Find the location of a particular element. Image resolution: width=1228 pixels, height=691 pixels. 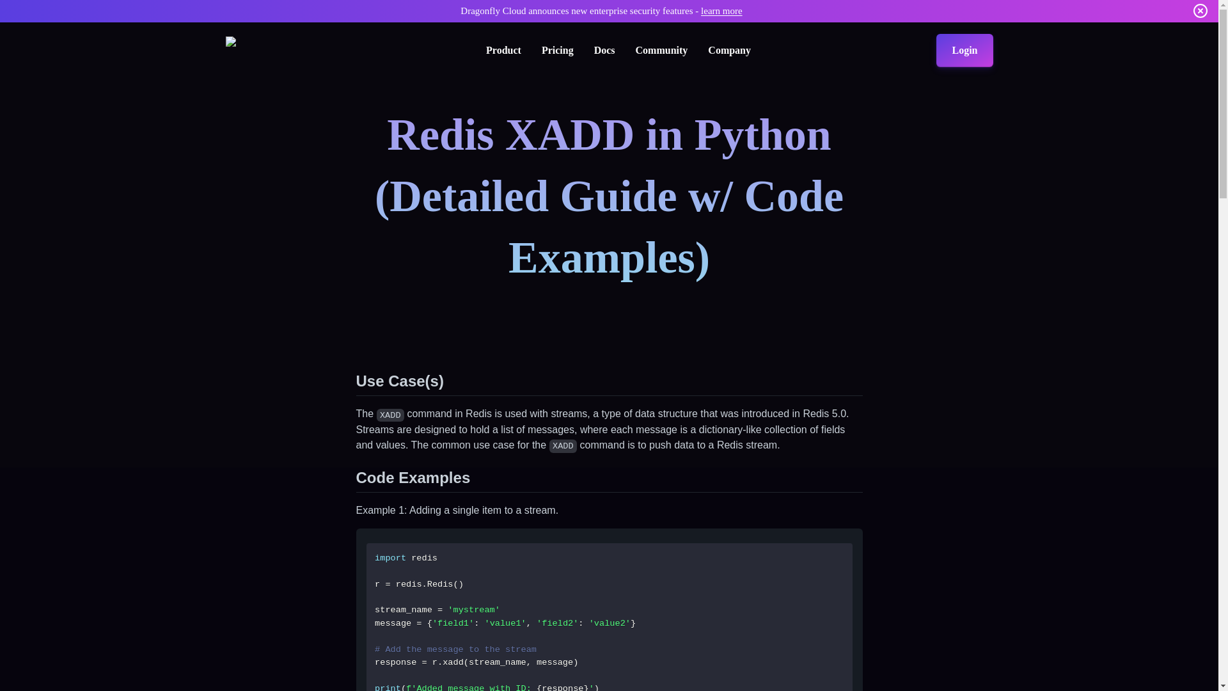

Product is located at coordinates (503, 50).